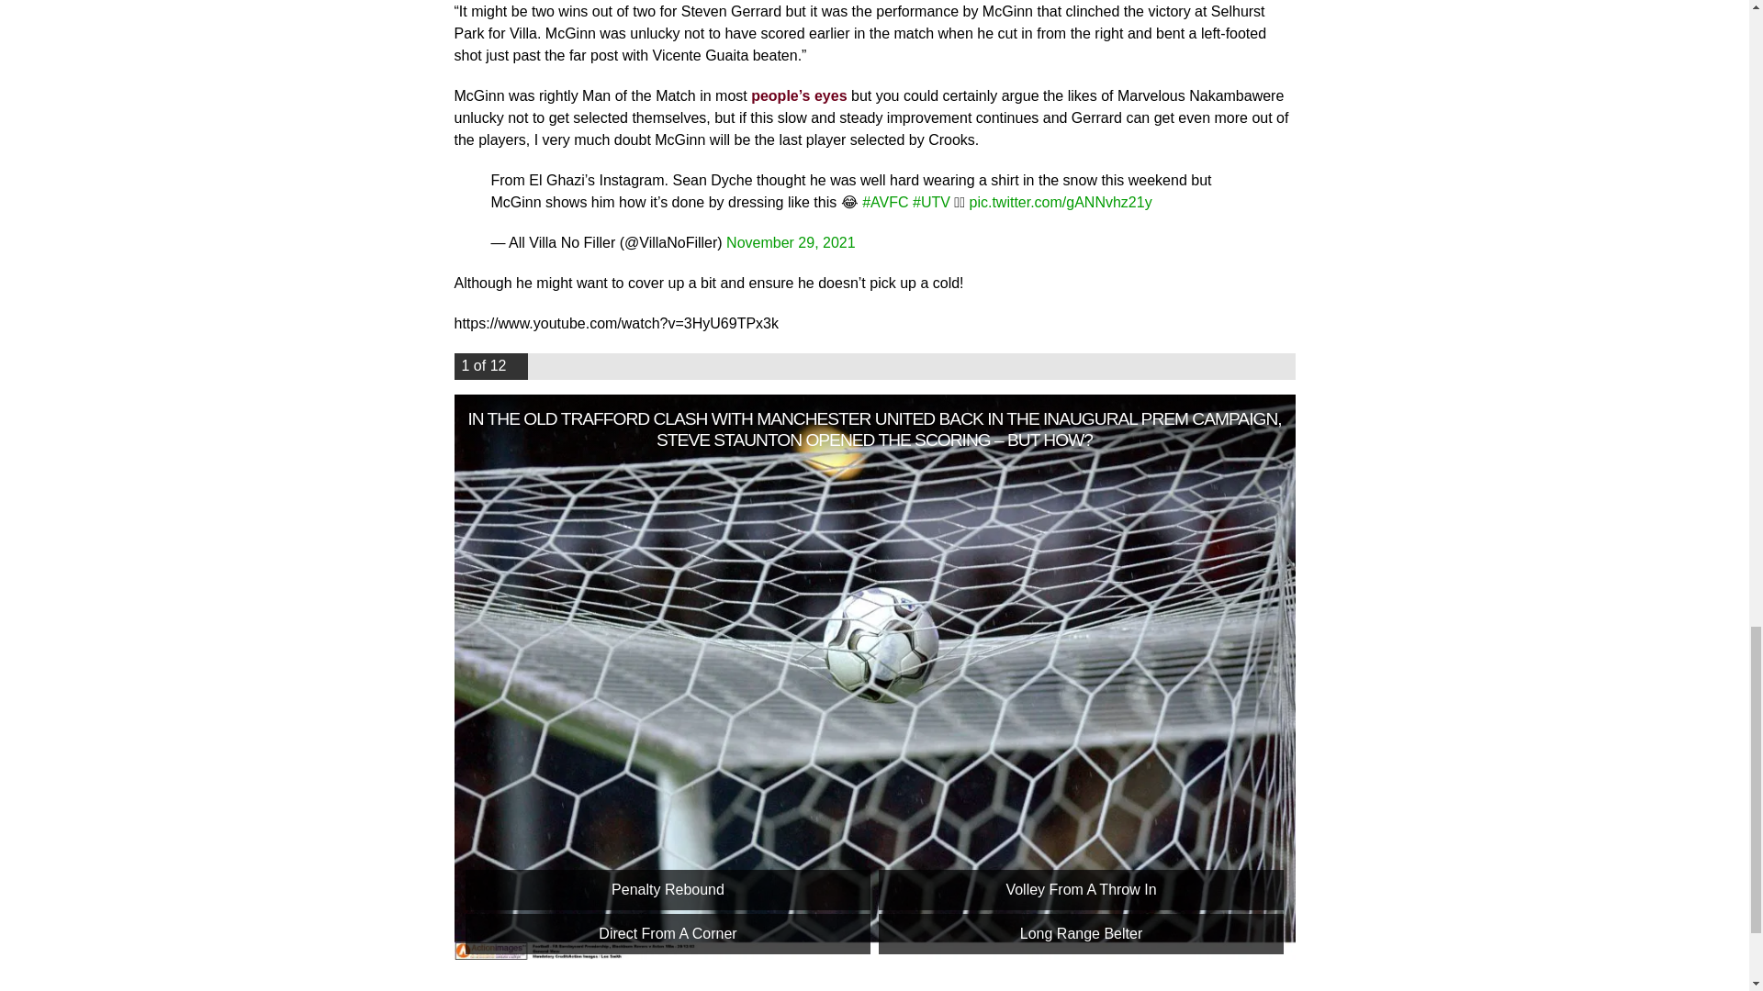 The image size is (1763, 991). Describe the element at coordinates (668, 934) in the screenshot. I see `Direct From A Corner` at that location.